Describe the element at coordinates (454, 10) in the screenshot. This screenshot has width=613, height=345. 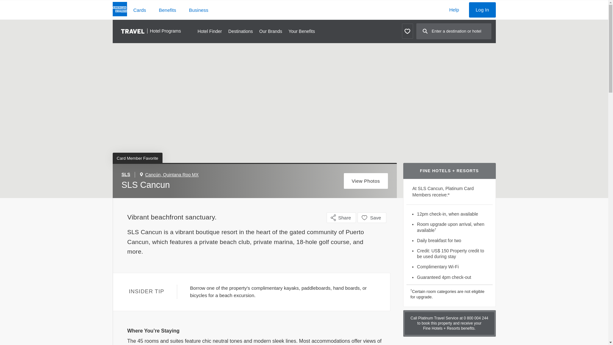
I see `Help` at that location.